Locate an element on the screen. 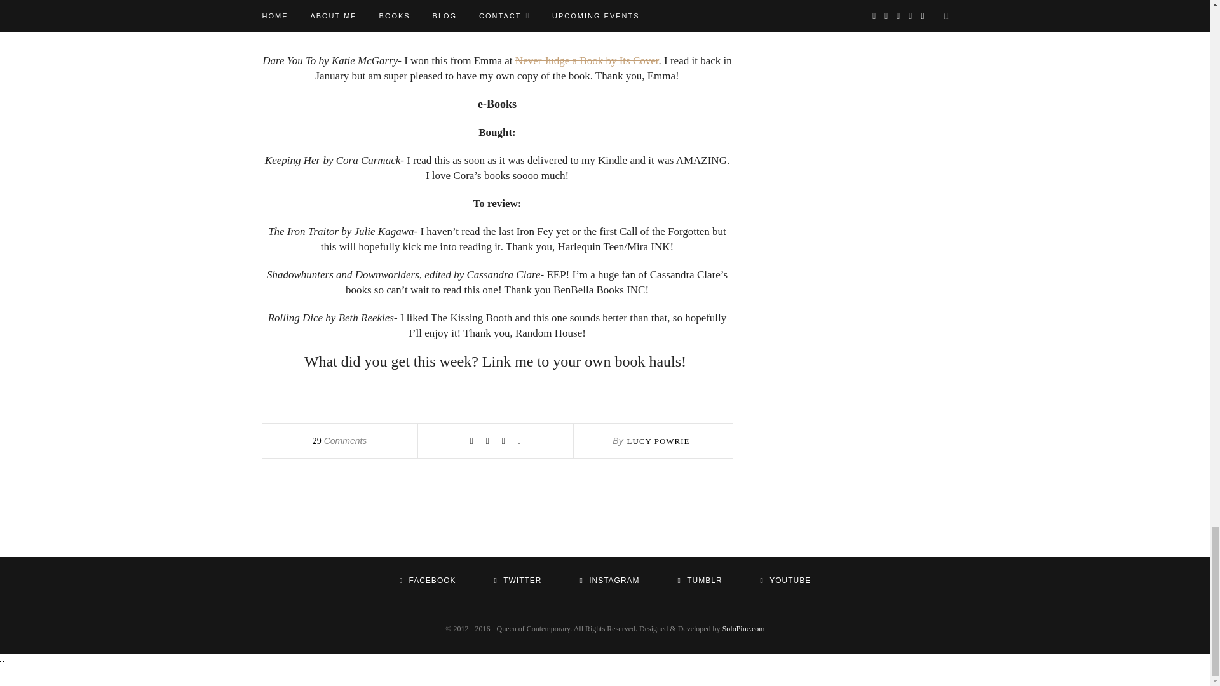 This screenshot has height=686, width=1220. Never Judge a Book by Its Cover is located at coordinates (586, 60).